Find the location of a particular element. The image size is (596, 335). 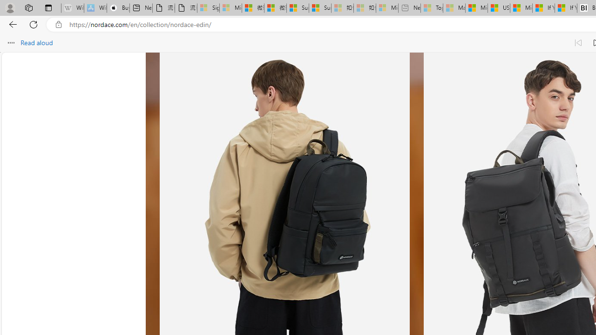

Read previous paragraph is located at coordinates (578, 43).